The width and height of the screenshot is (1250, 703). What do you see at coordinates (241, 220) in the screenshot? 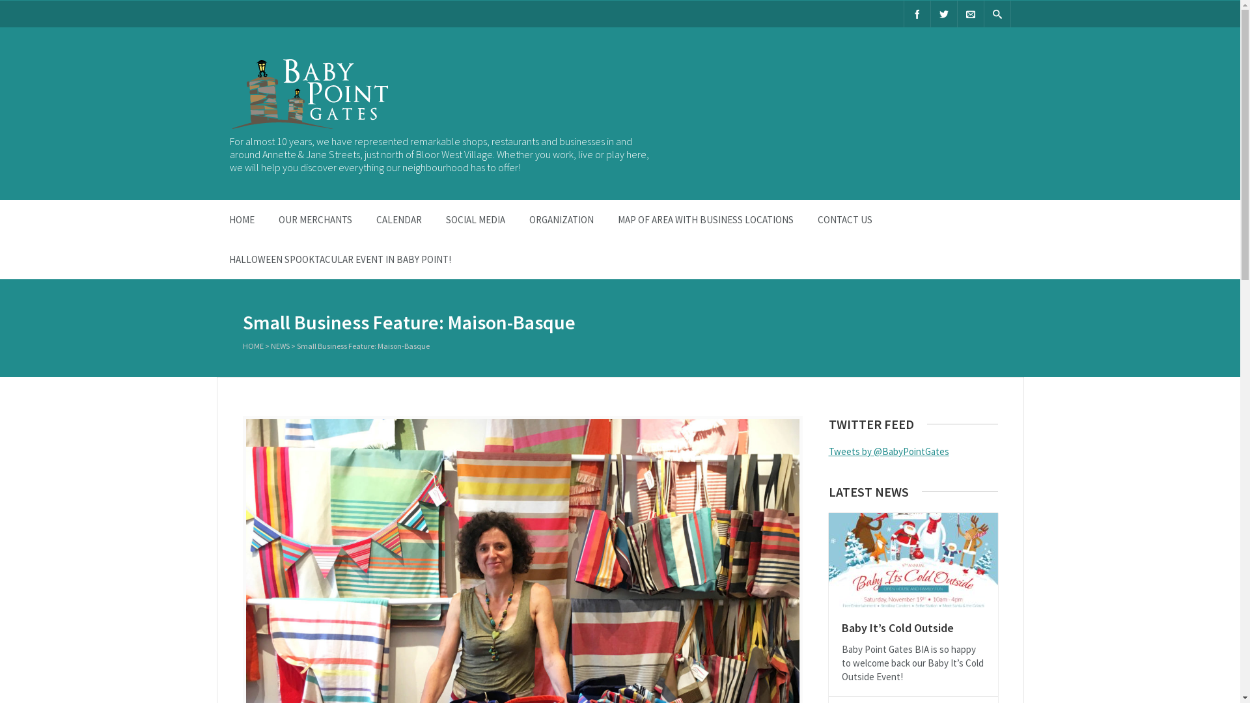
I see `HOME` at bounding box center [241, 220].